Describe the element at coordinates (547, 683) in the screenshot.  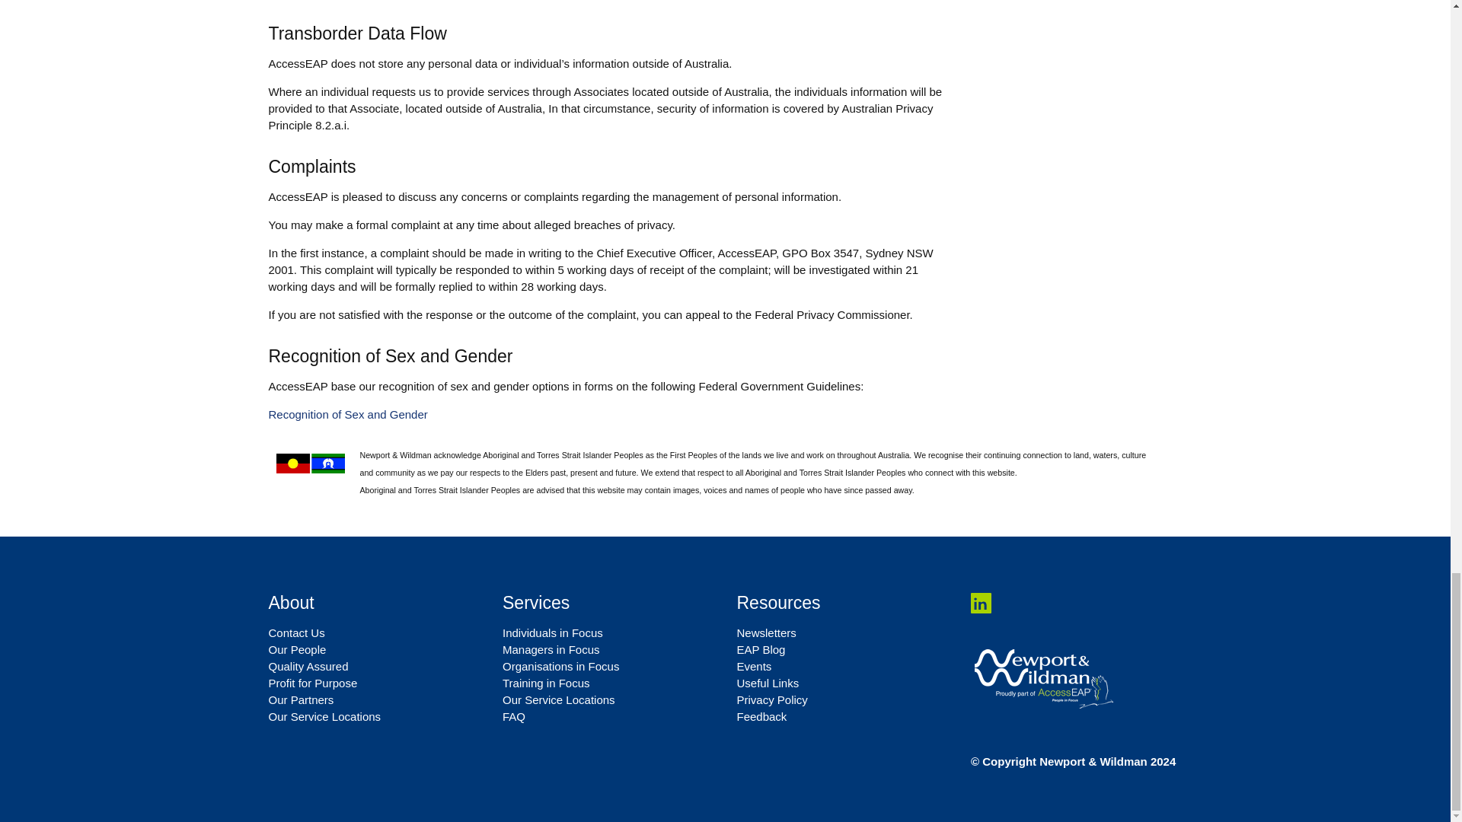
I see `Training in Focus` at that location.